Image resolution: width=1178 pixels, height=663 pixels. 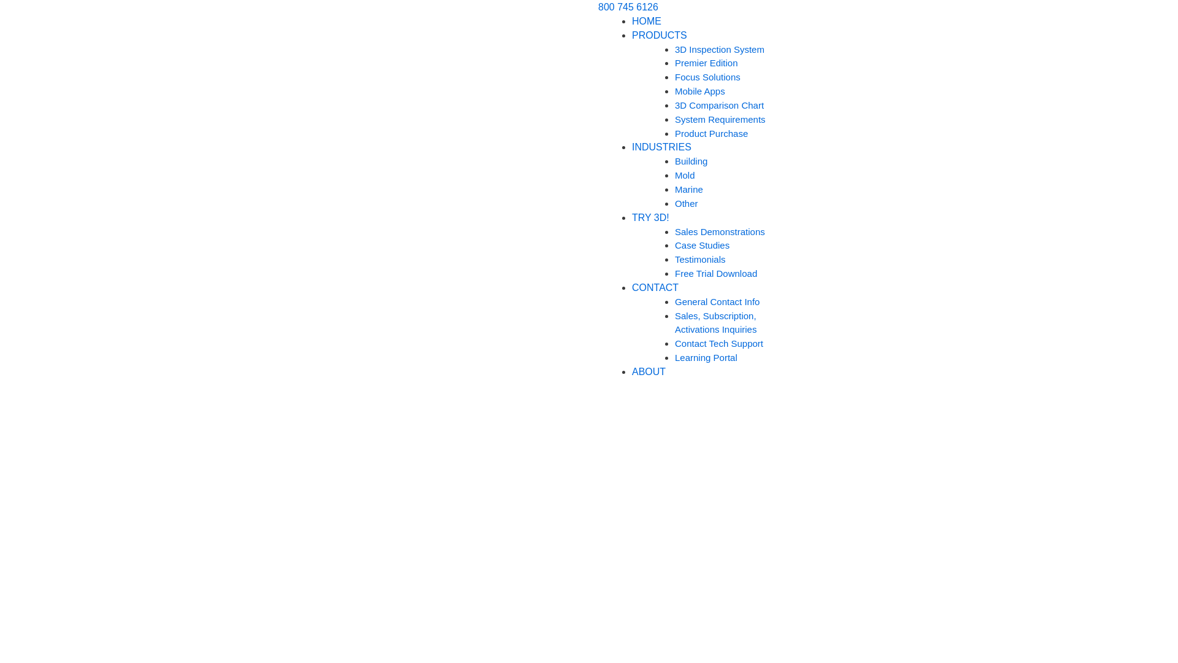 What do you see at coordinates (647, 21) in the screenshot?
I see `HOME` at bounding box center [647, 21].